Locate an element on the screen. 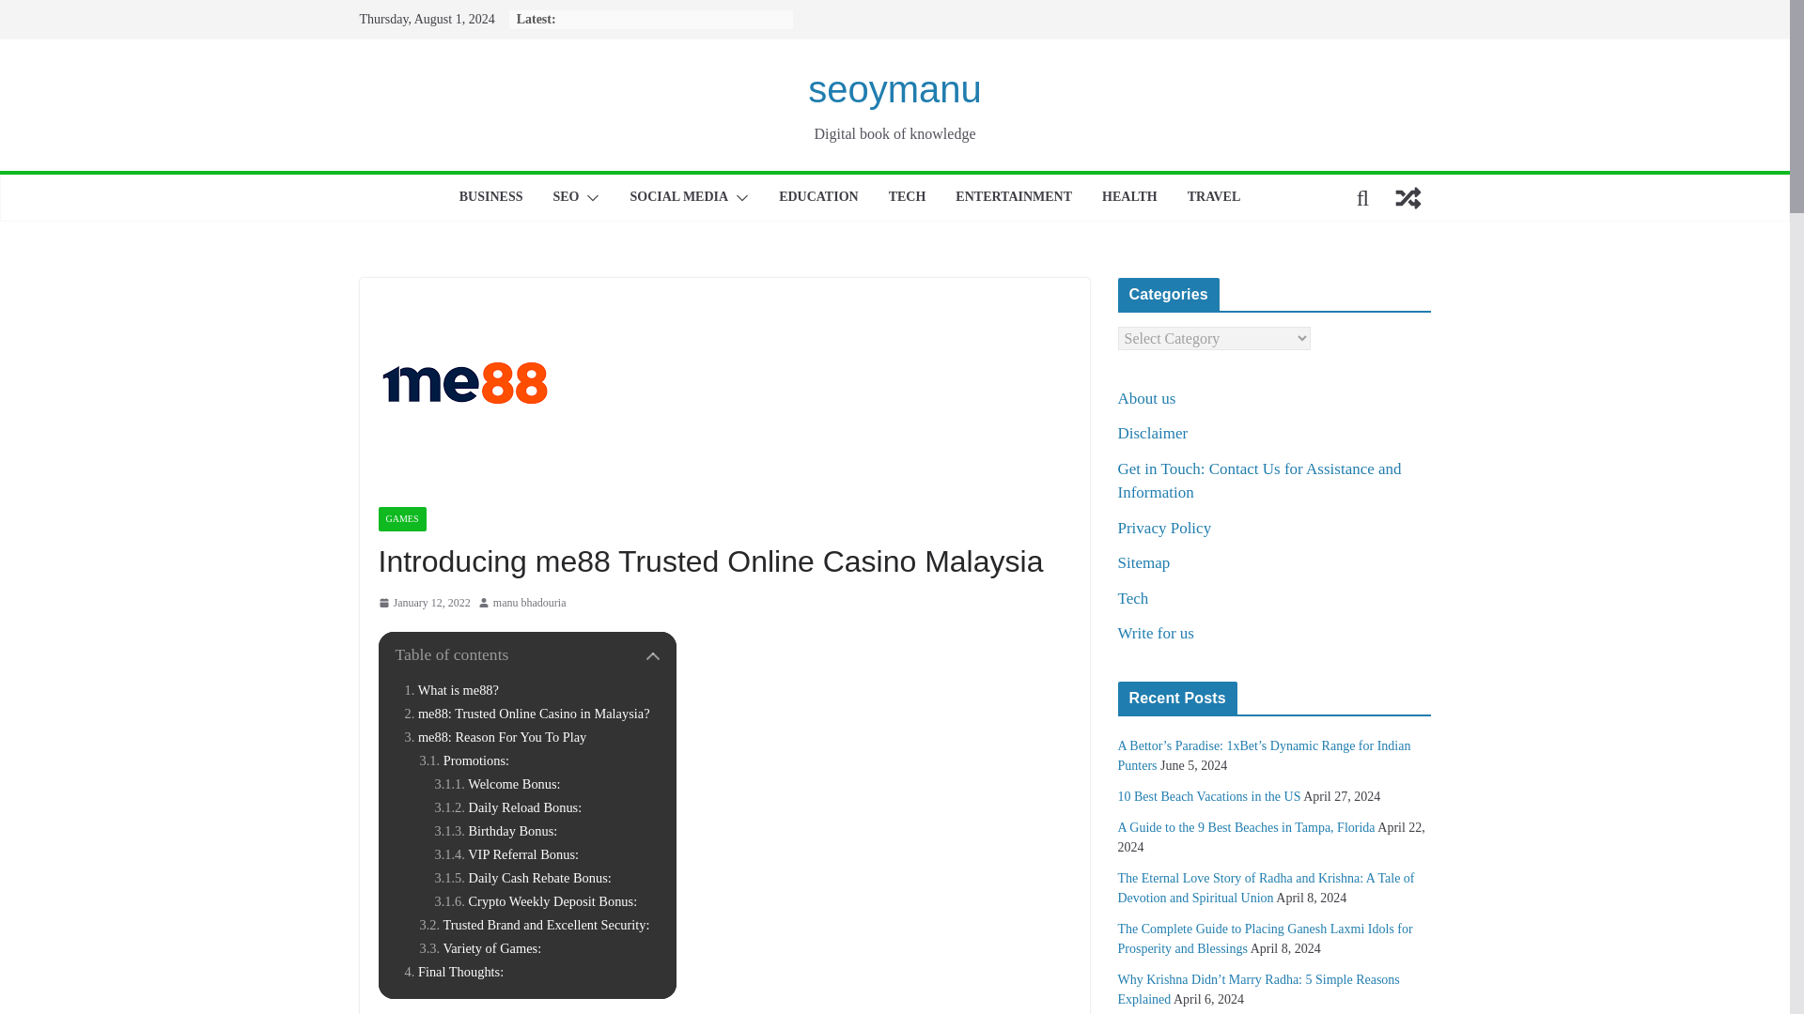 Image resolution: width=1804 pixels, height=1014 pixels. TRAVEL is located at coordinates (1214, 197).